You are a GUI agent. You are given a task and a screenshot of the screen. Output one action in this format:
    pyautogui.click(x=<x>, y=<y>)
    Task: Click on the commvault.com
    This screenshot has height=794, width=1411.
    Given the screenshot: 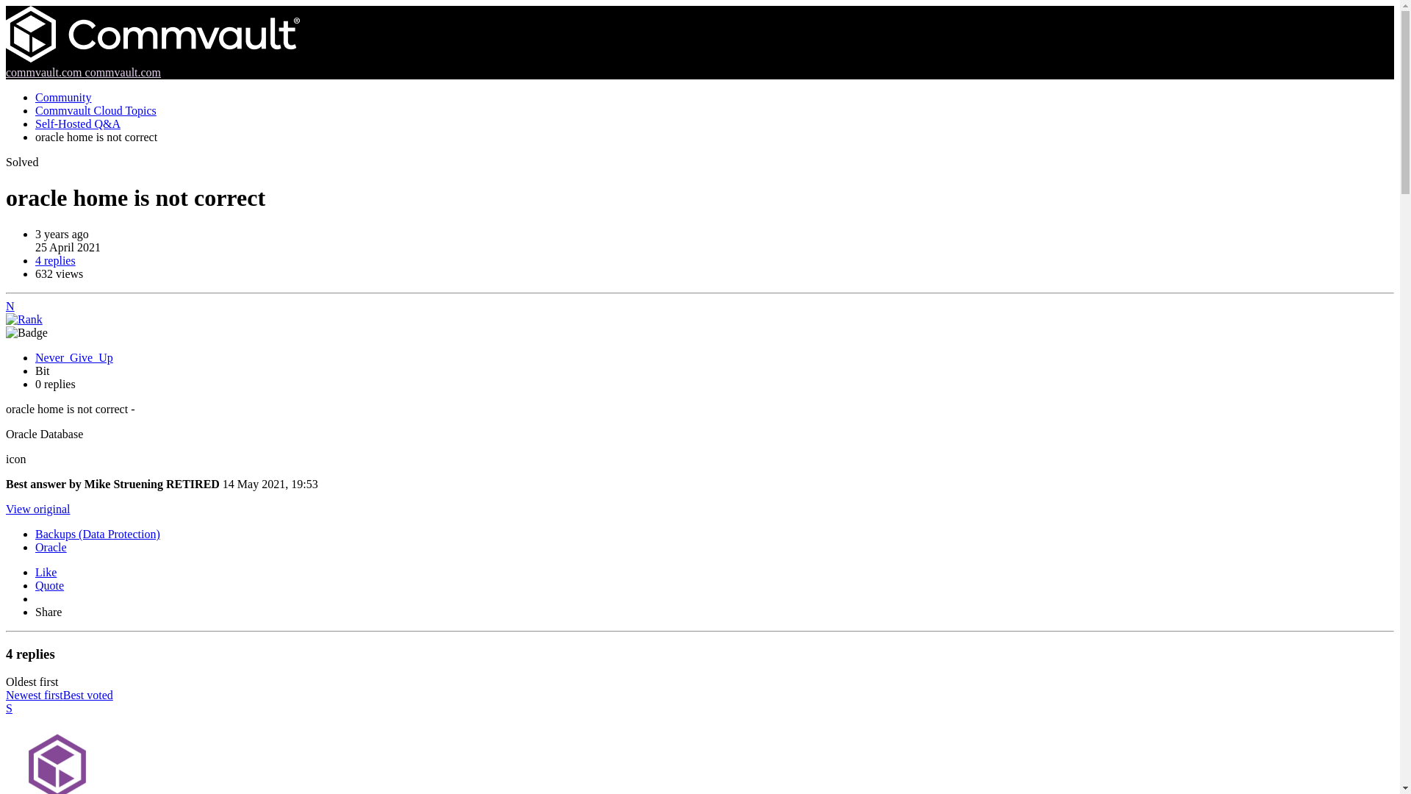 What is the action you would take?
    pyautogui.click(x=123, y=72)
    